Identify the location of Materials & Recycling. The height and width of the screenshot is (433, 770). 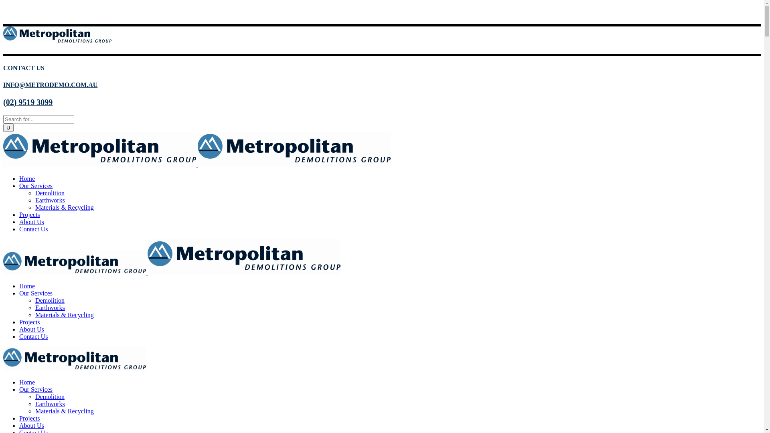
(65, 411).